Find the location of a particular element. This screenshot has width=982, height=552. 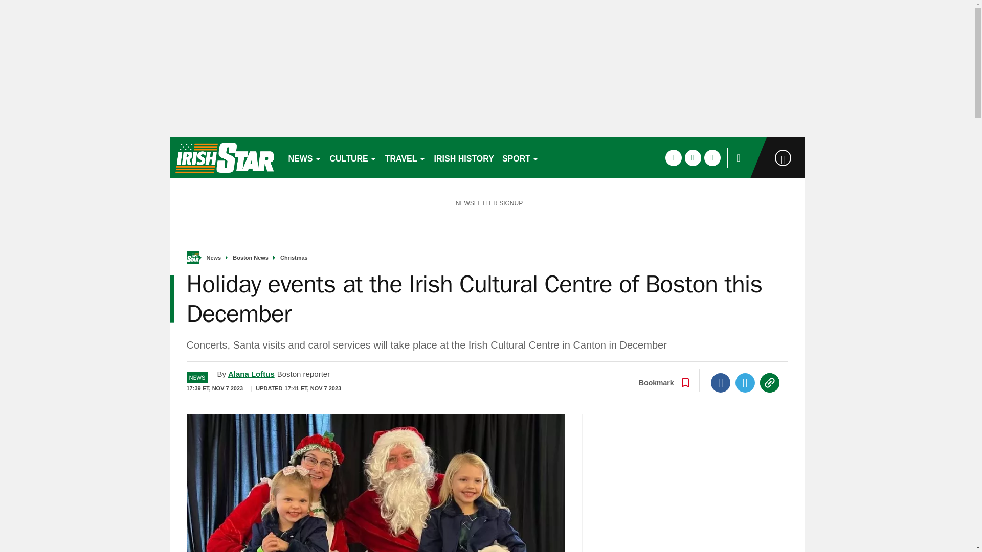

TRAVEL is located at coordinates (405, 157).